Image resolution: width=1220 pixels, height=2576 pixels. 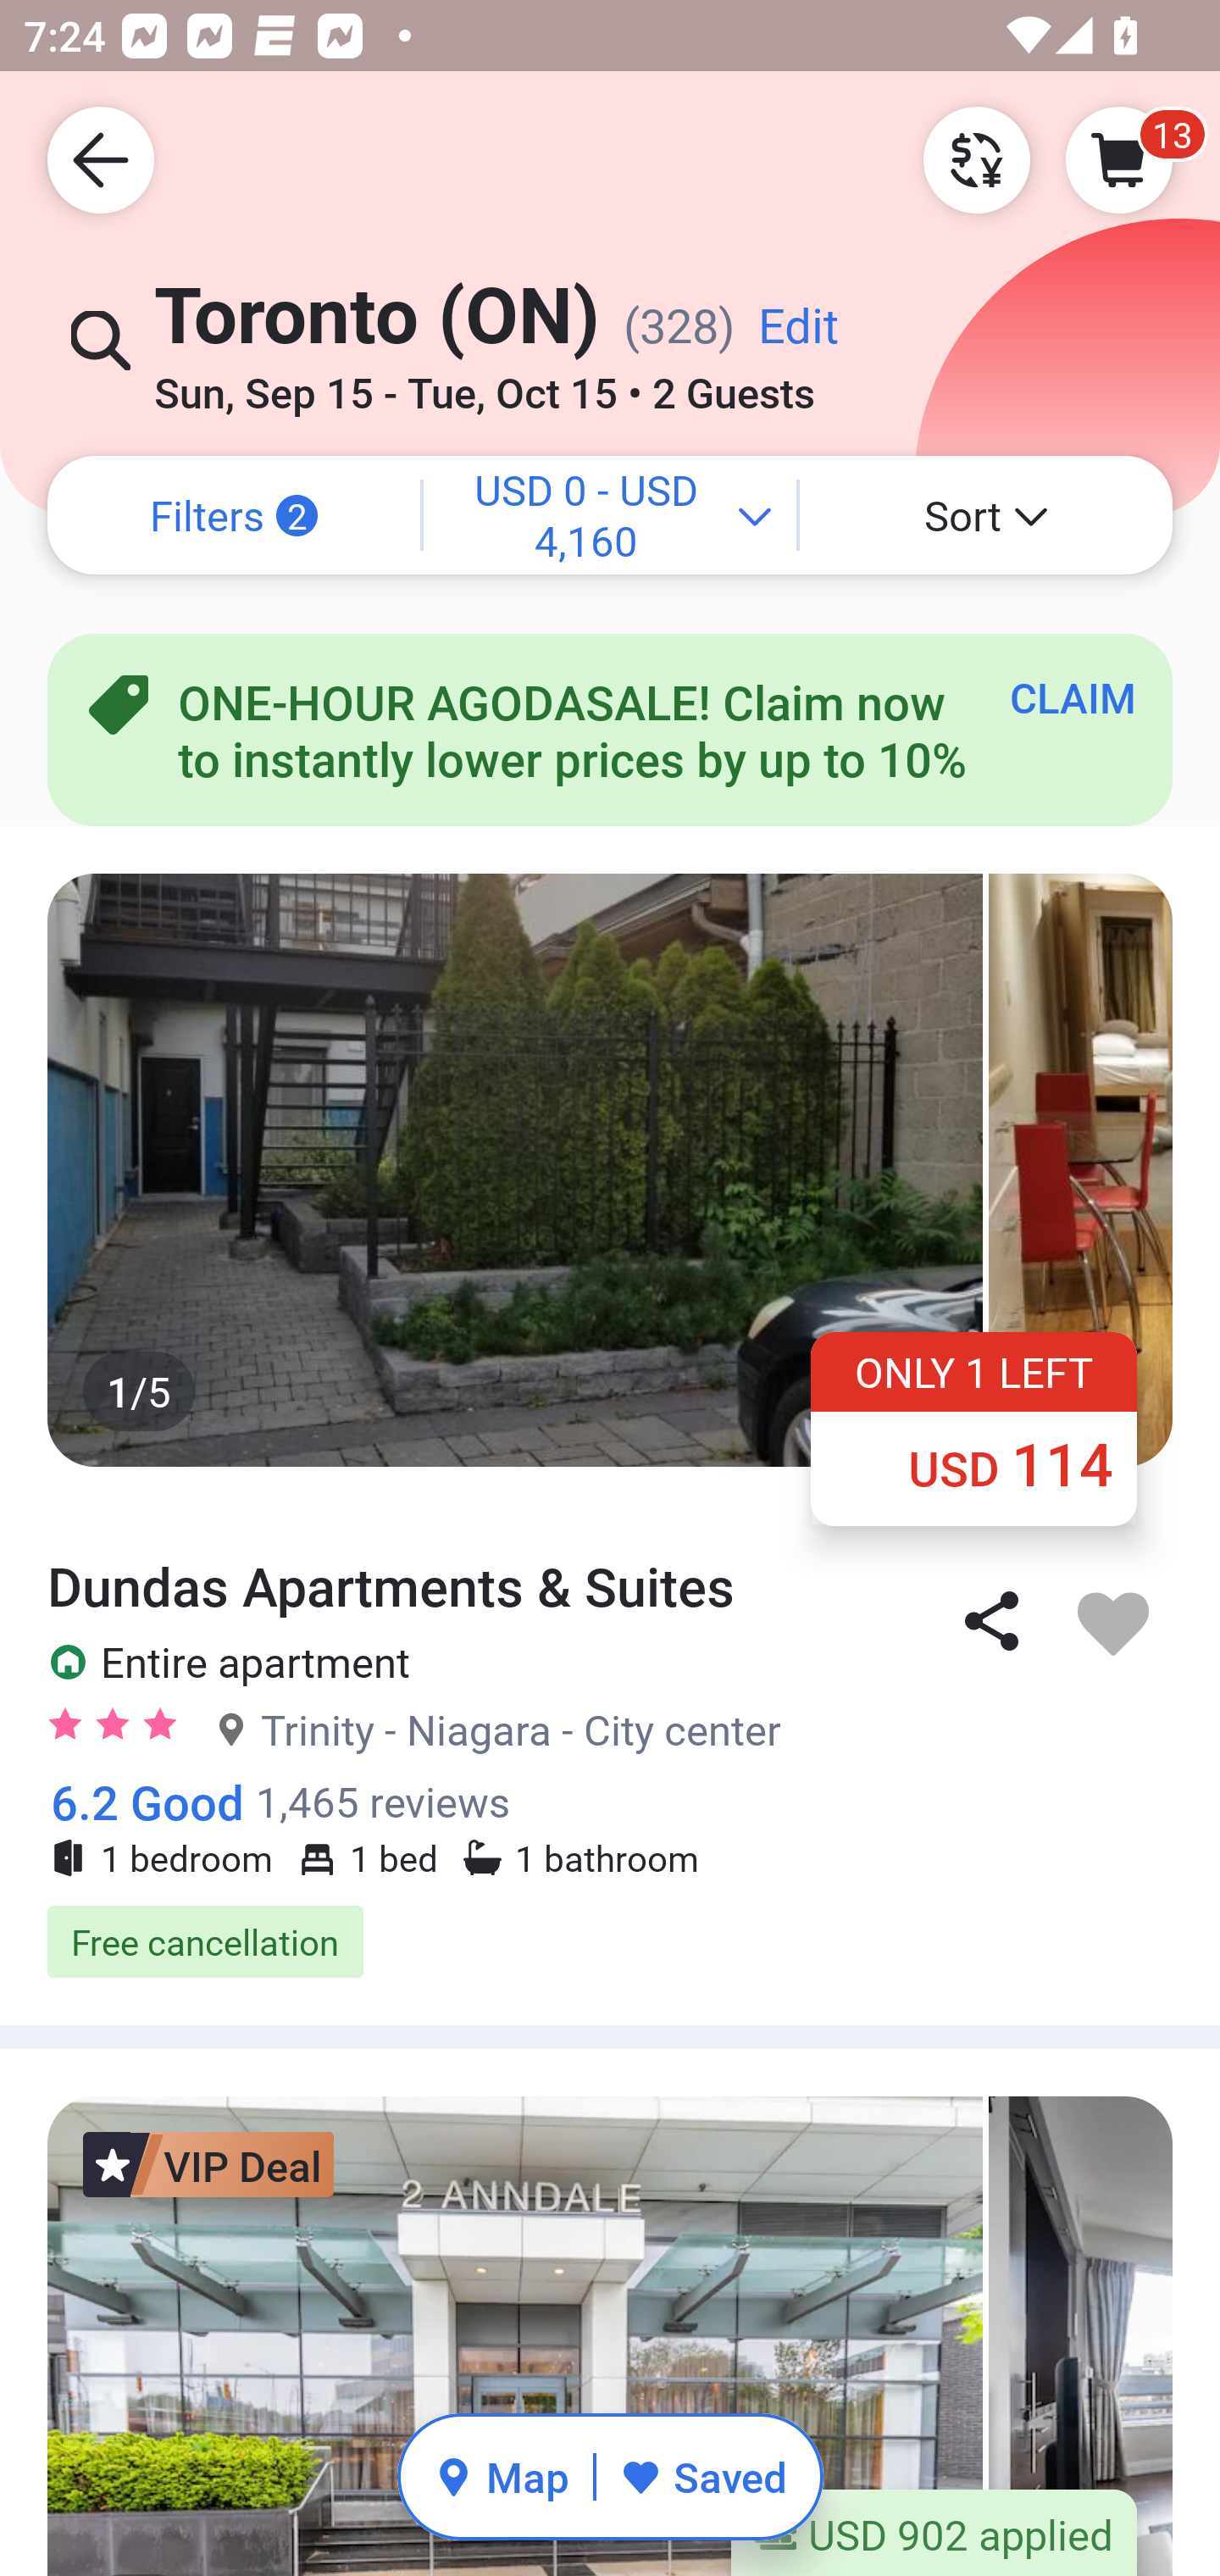 What do you see at coordinates (974, 1428) in the screenshot?
I see `ONLY 1 LEFT ‪USD 114` at bounding box center [974, 1428].